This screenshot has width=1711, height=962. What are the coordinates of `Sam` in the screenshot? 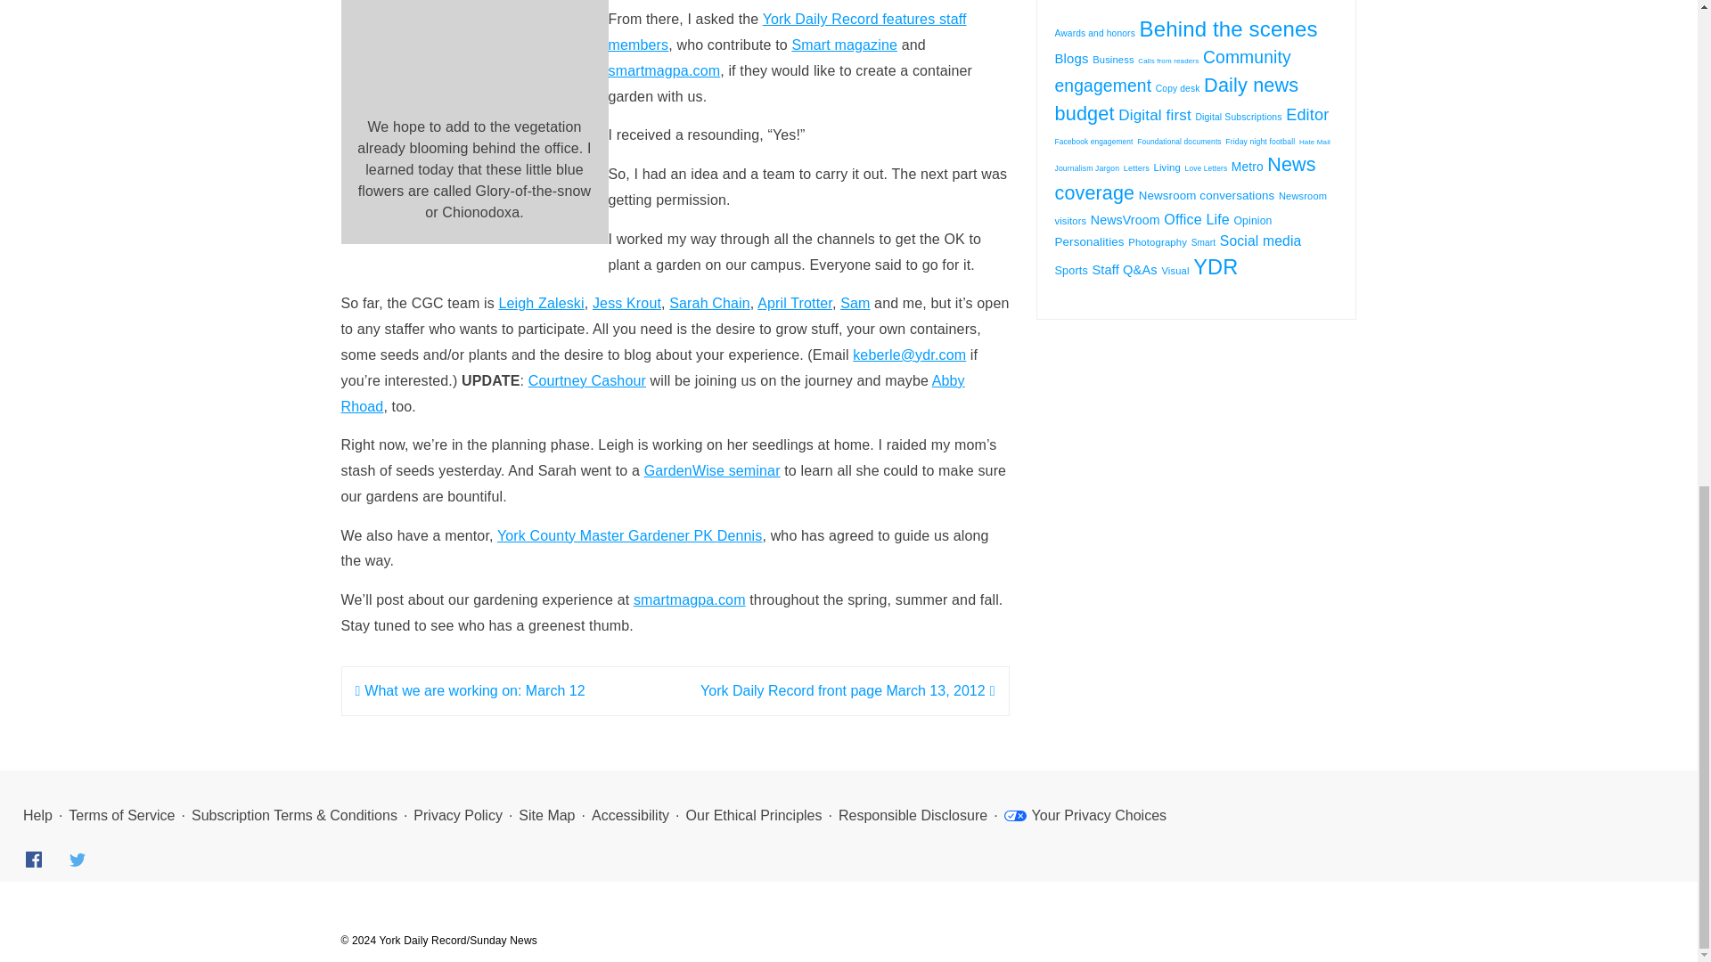 It's located at (854, 303).